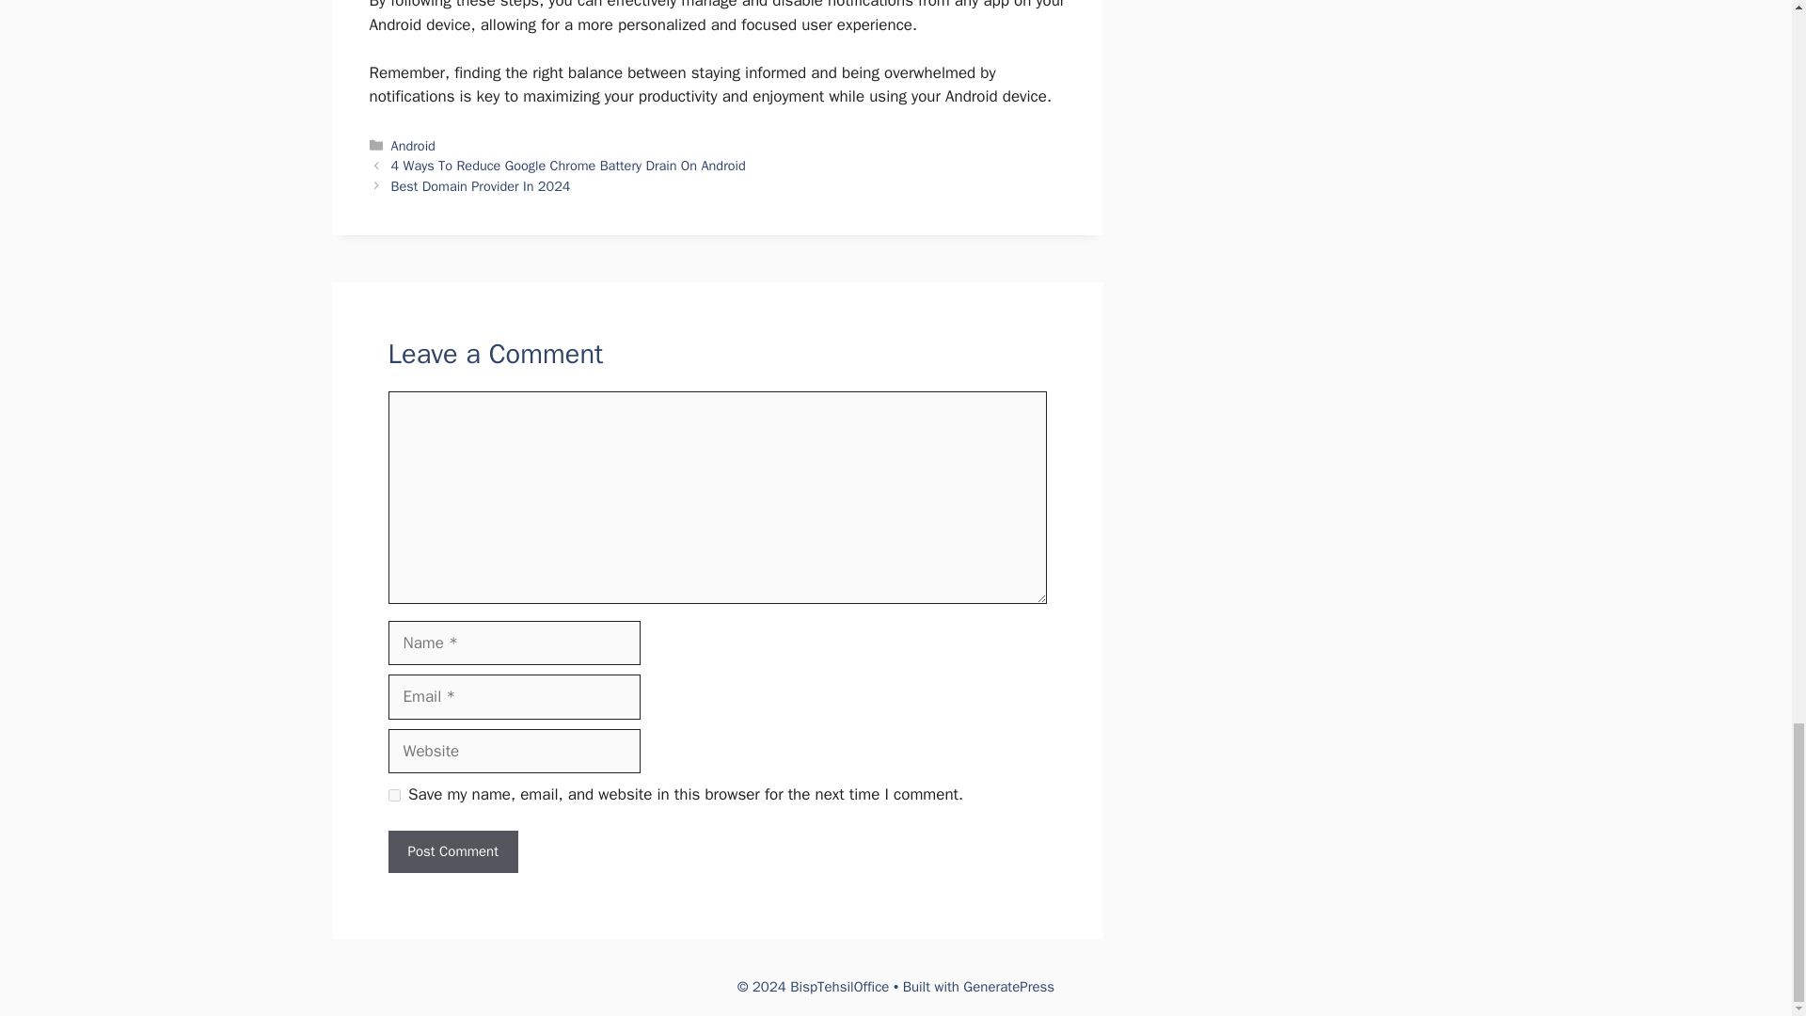 The image size is (1806, 1016). I want to click on GeneratePress, so click(1008, 987).